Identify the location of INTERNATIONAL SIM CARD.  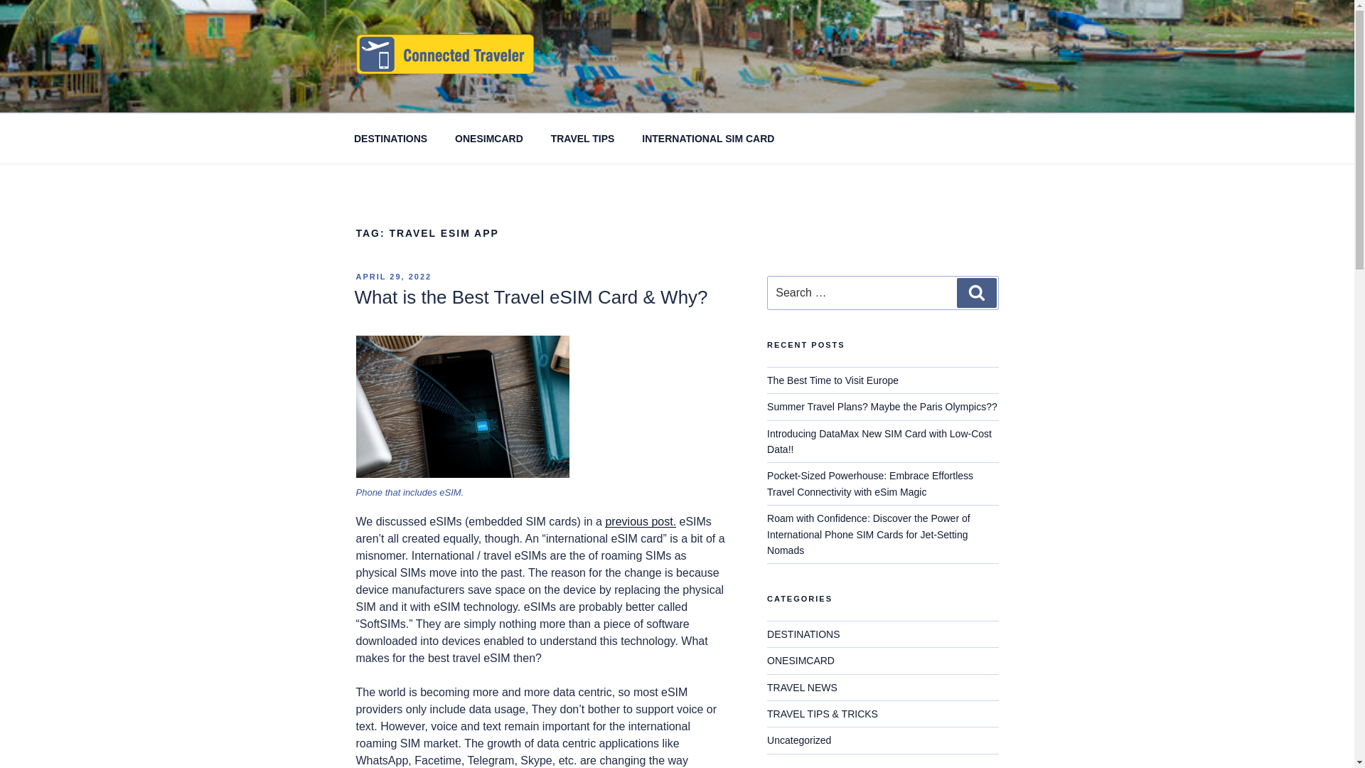
(708, 138).